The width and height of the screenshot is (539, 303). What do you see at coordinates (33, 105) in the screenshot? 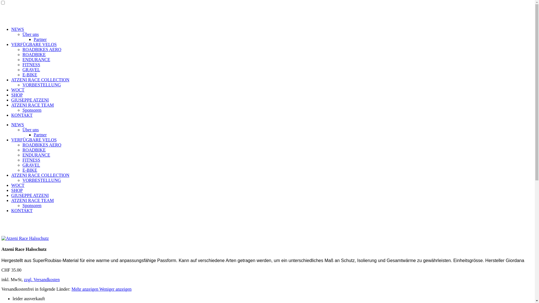
I see `ATZENI RACE TEAM` at bounding box center [33, 105].